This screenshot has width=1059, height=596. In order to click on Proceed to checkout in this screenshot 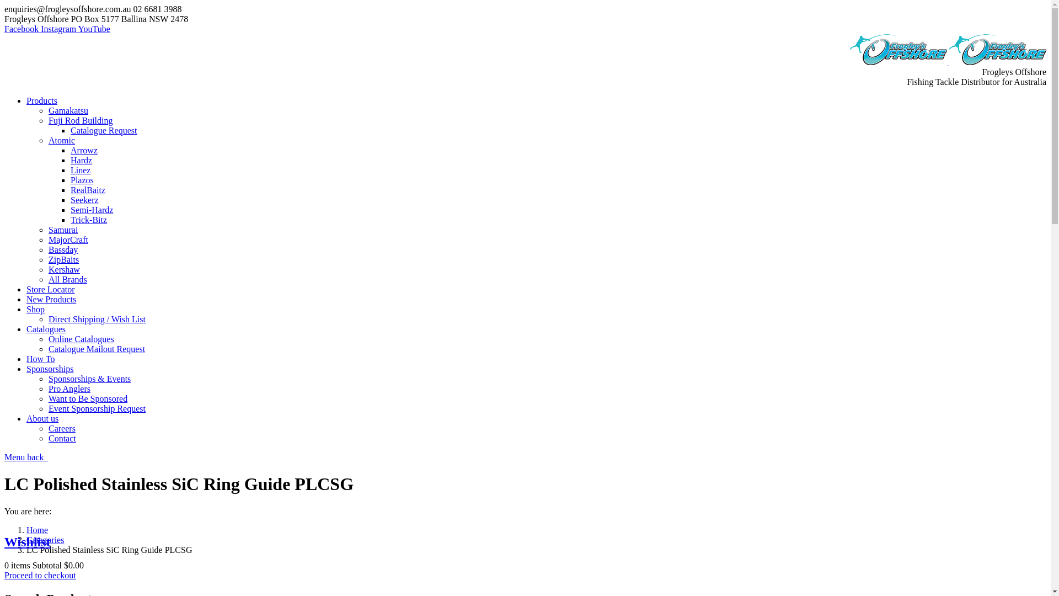, I will do `click(40, 575)`.